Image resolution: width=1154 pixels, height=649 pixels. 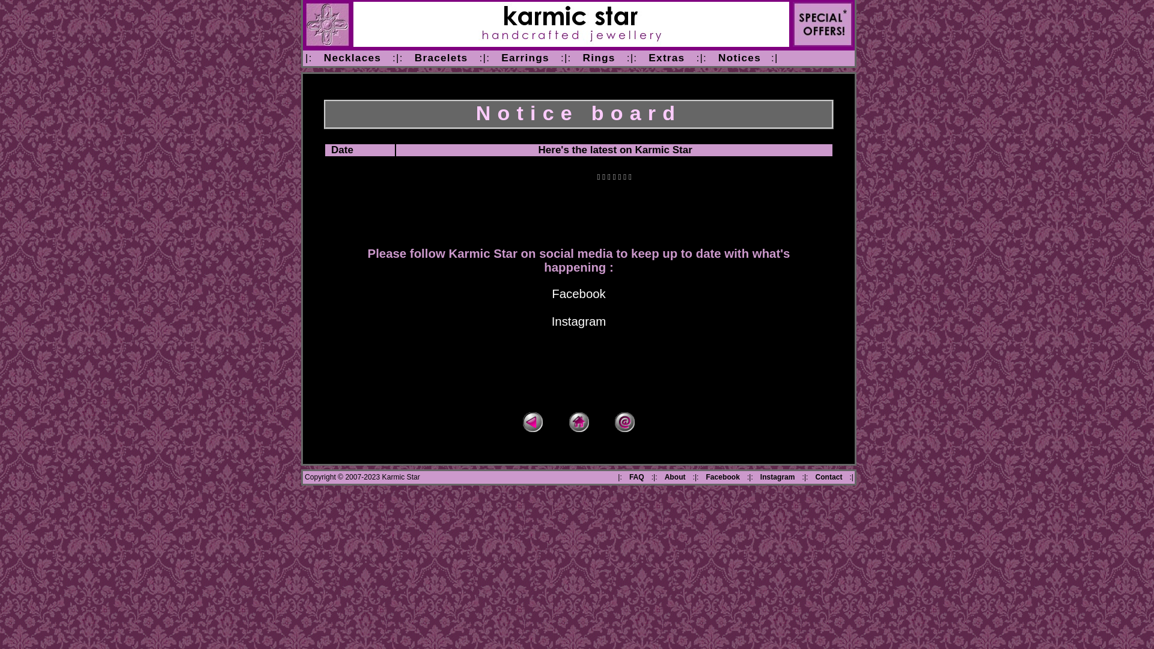 What do you see at coordinates (722, 477) in the screenshot?
I see `Facebook` at bounding box center [722, 477].